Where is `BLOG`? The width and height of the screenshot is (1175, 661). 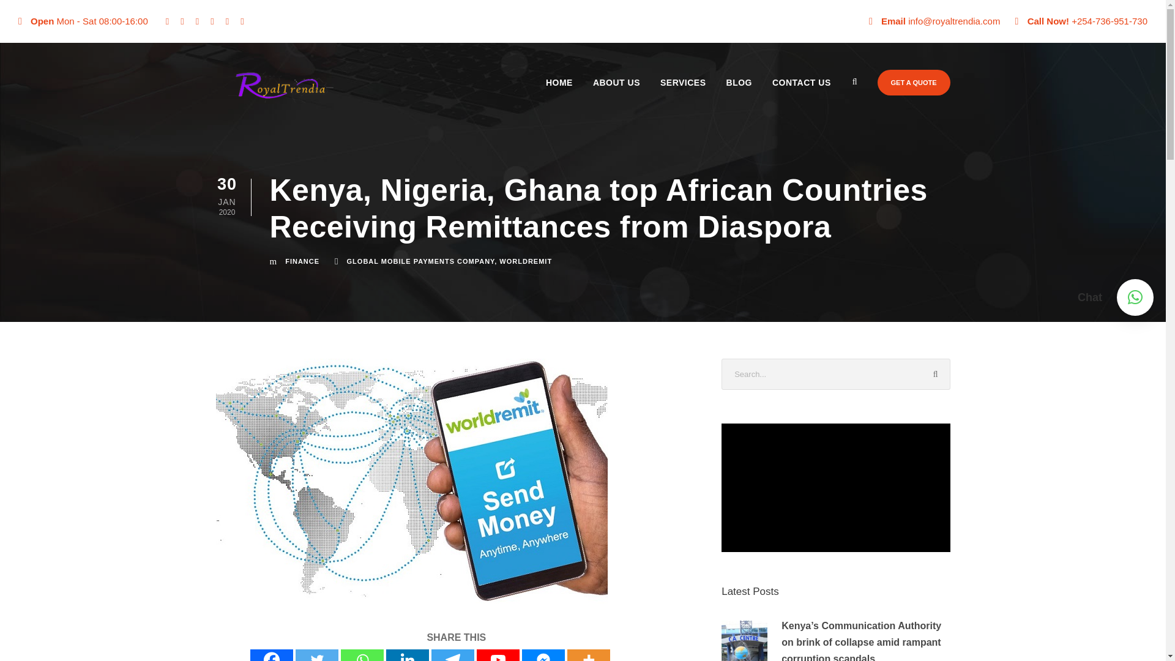
BLOG is located at coordinates (734, 94).